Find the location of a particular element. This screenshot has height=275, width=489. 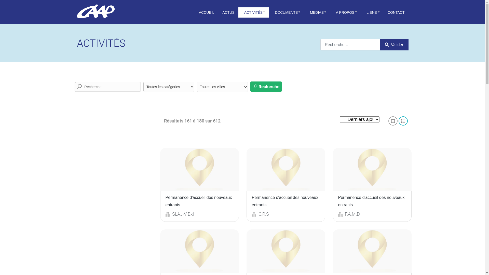

Permanence d'accueil des nouveaux entrants is located at coordinates (371, 201).